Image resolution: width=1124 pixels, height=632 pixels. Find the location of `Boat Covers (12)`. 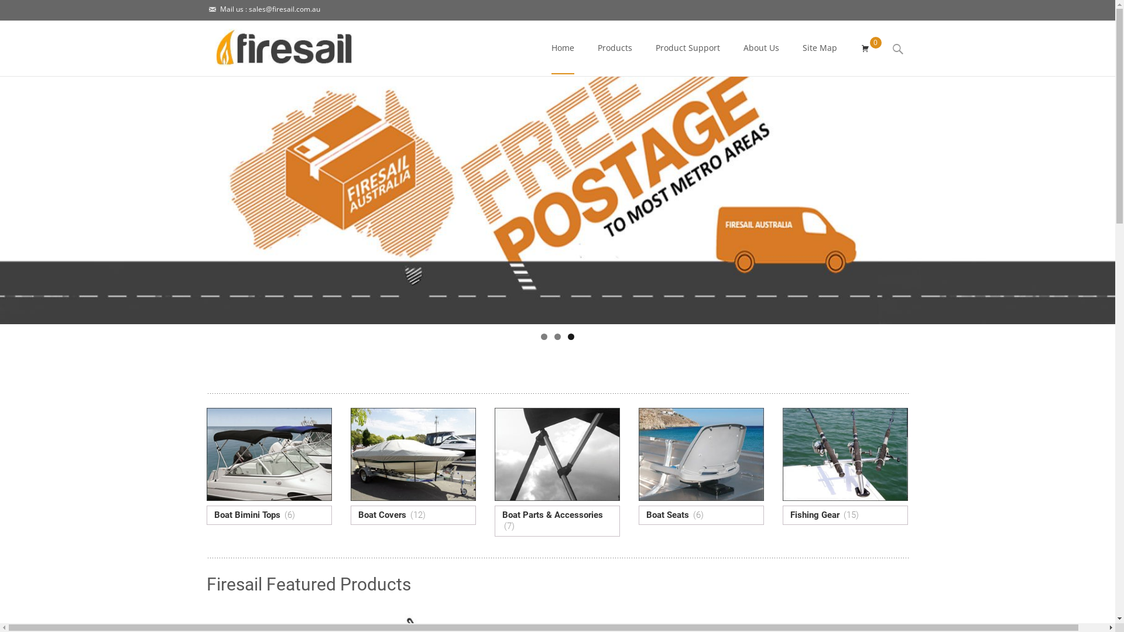

Boat Covers (12) is located at coordinates (413, 466).